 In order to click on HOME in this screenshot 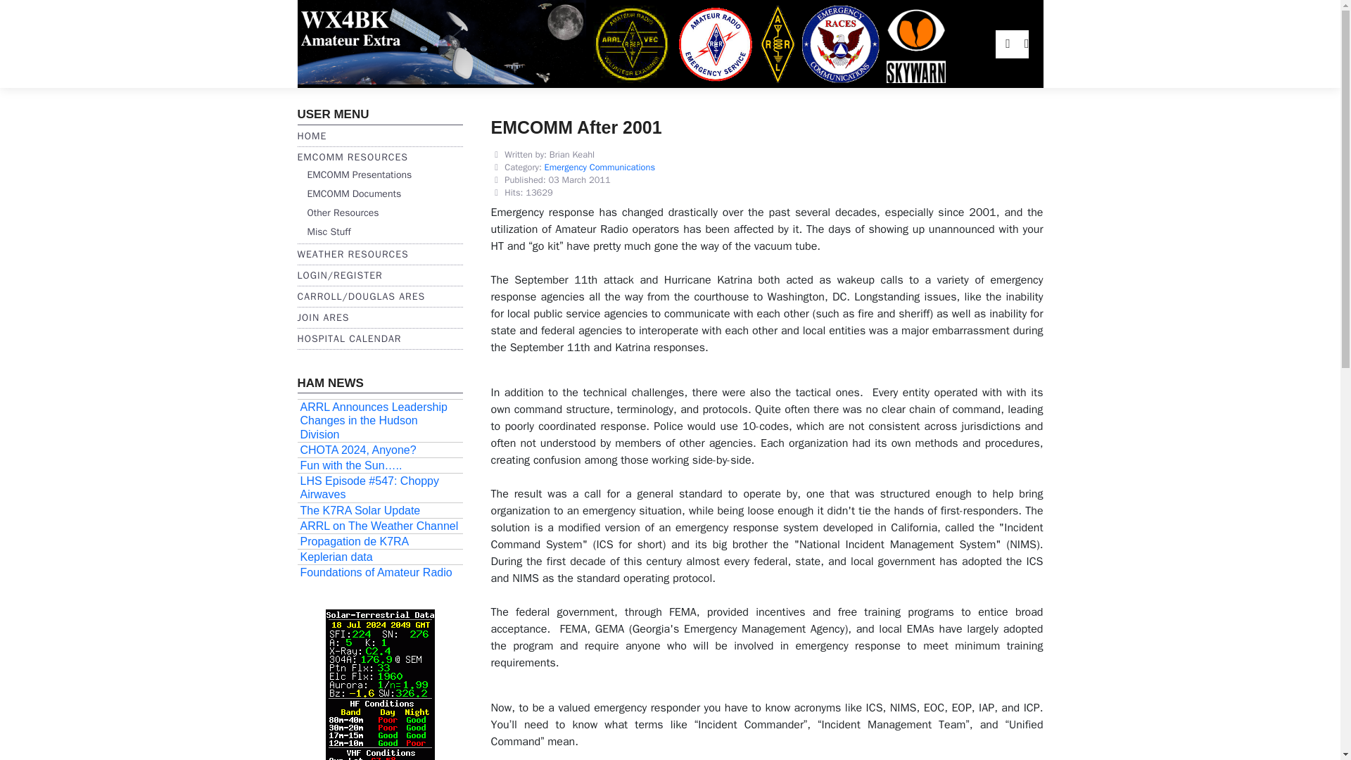, I will do `click(312, 135)`.